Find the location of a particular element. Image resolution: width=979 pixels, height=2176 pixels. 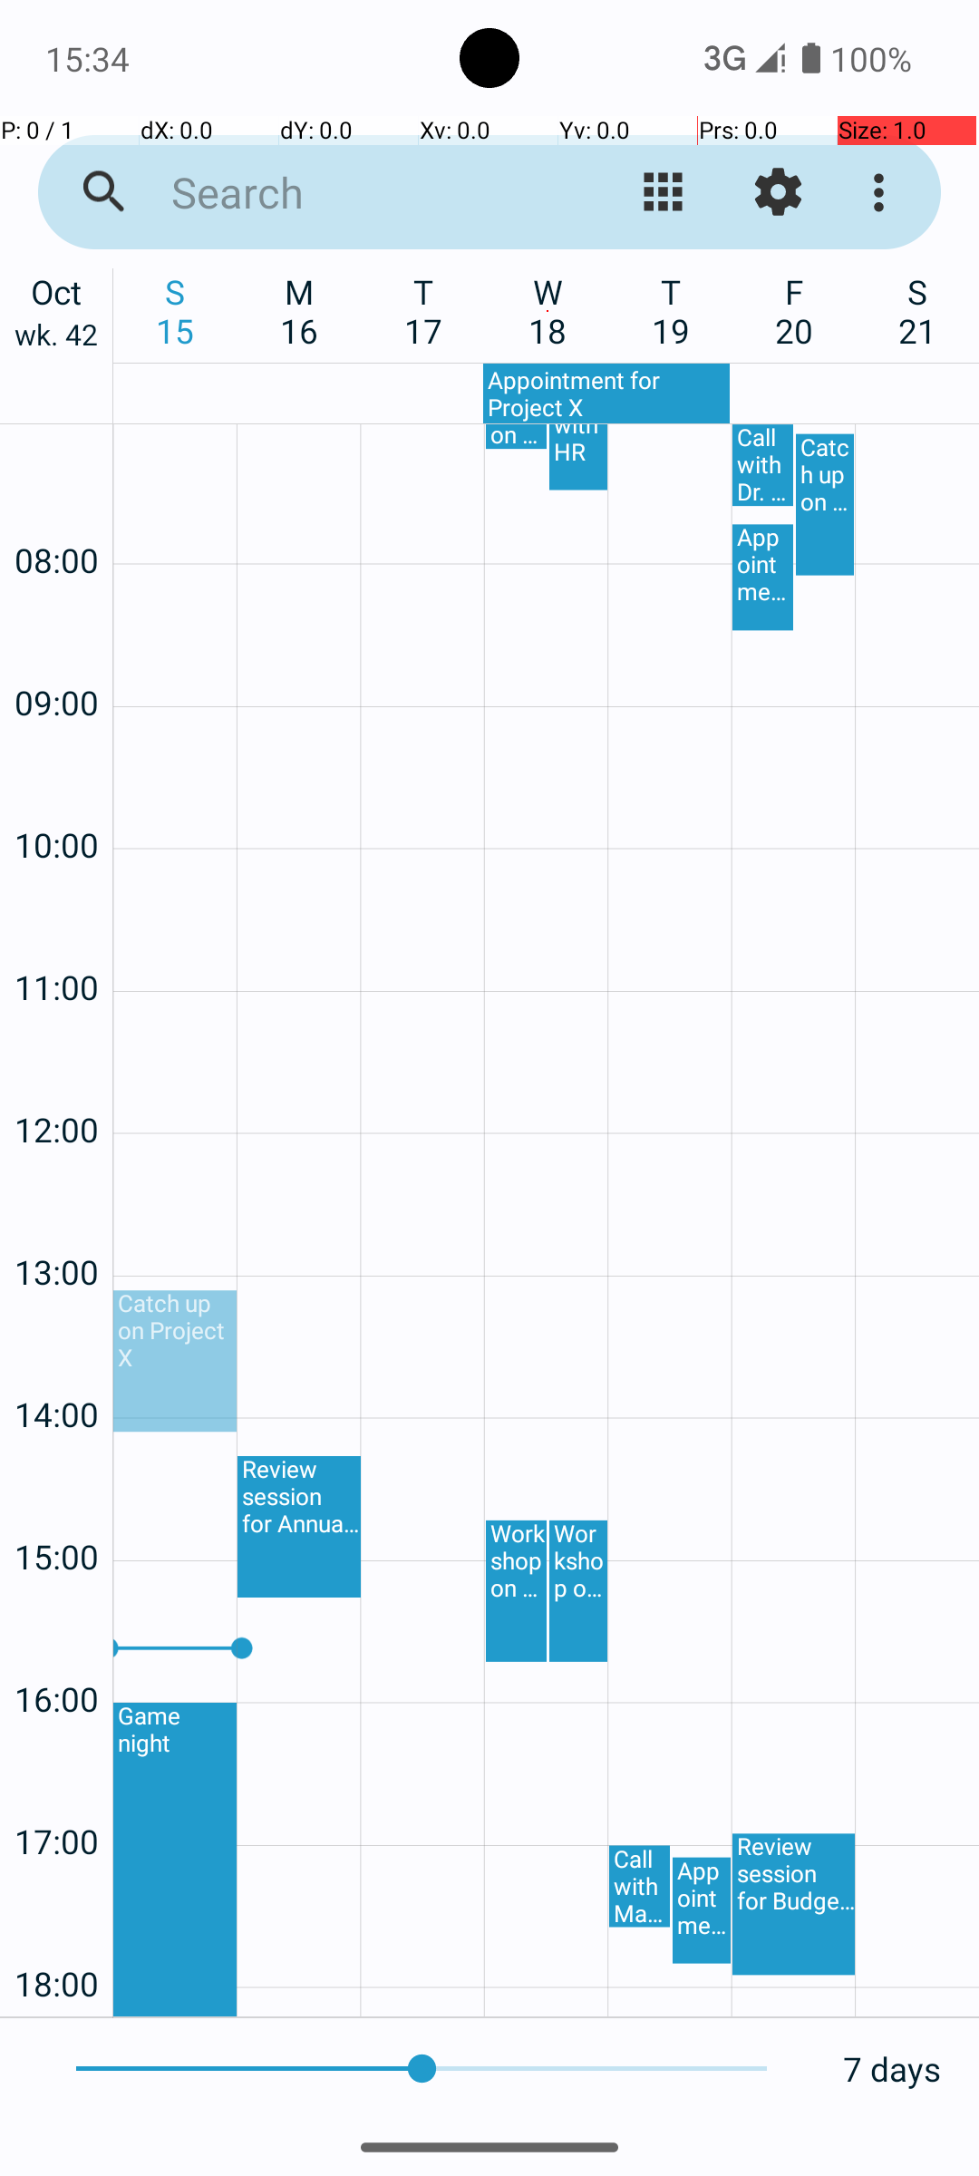

S
15 is located at coordinates (176, 311).